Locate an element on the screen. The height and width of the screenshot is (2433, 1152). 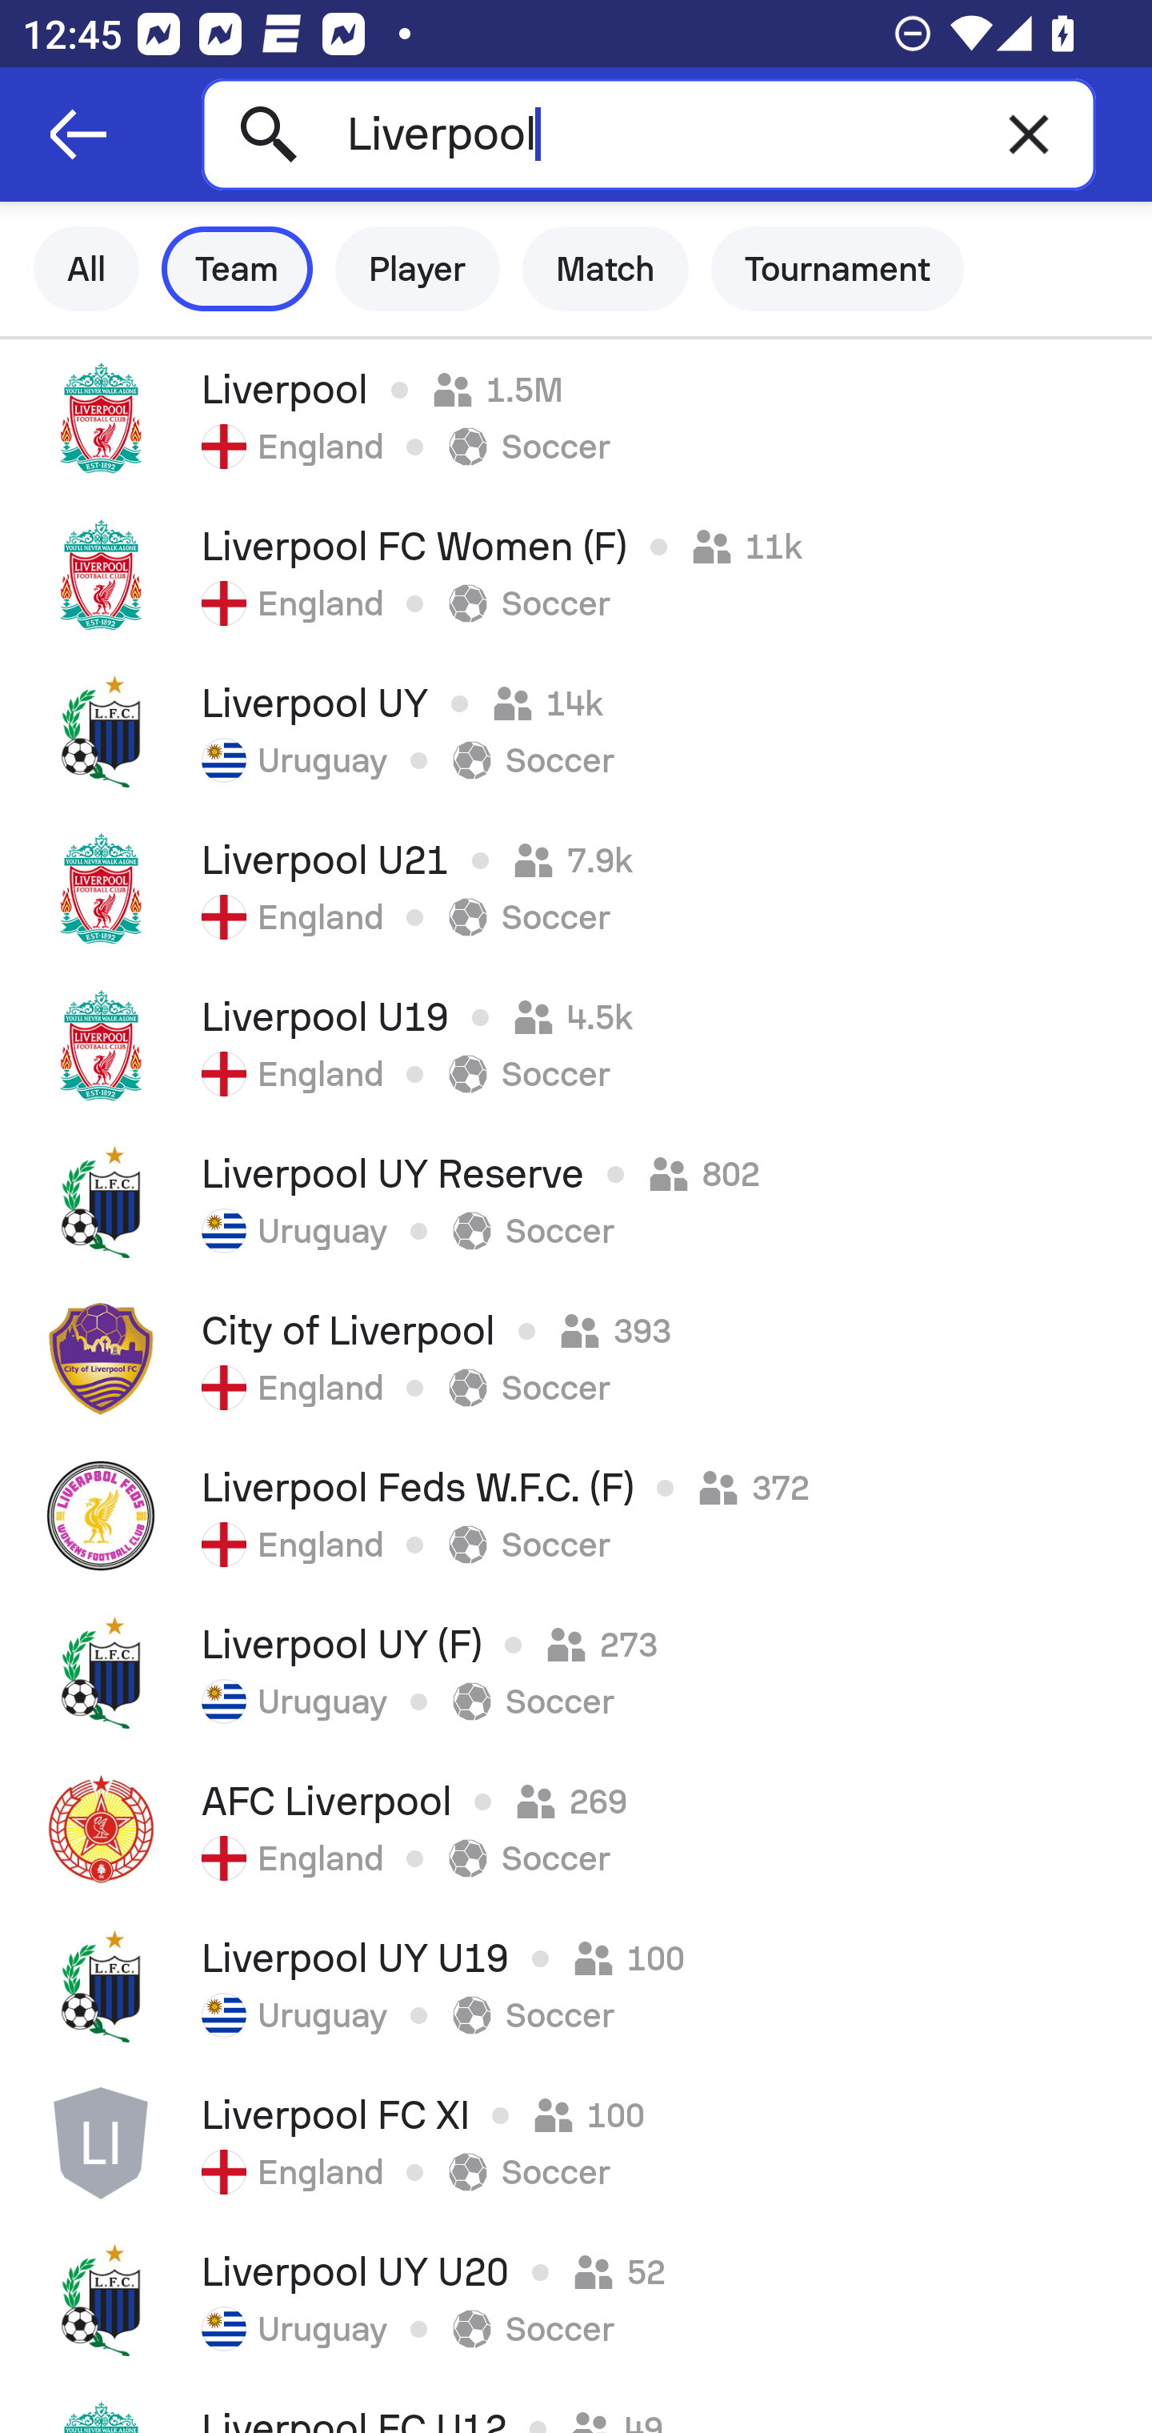
Liverpool is located at coordinates (648, 134).